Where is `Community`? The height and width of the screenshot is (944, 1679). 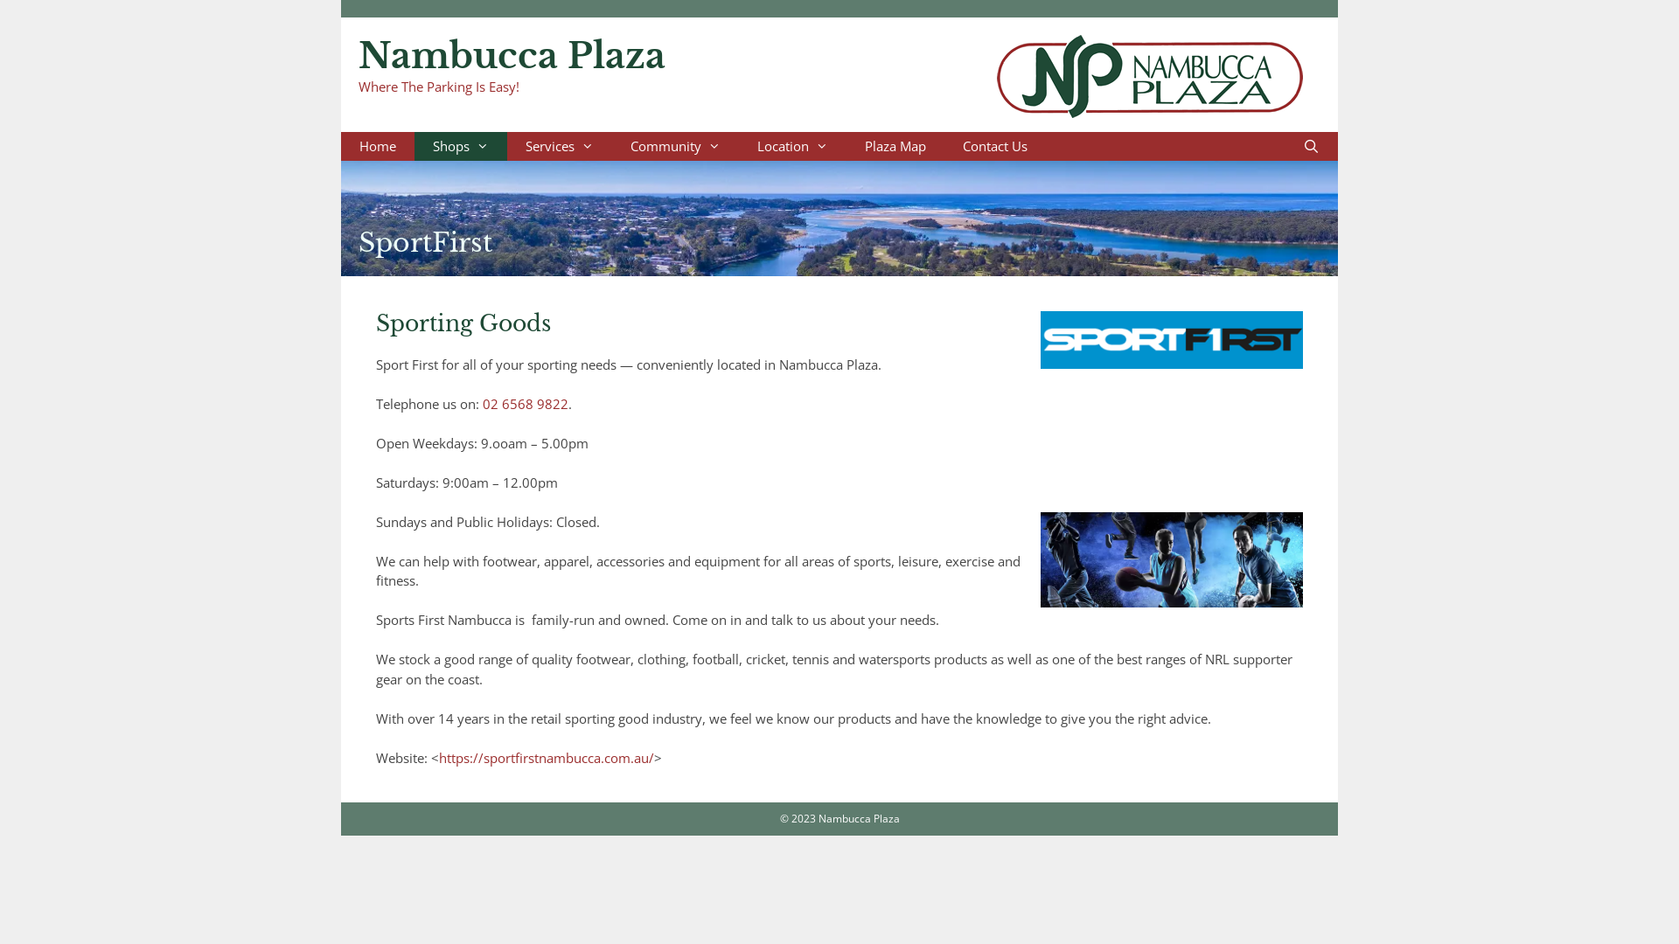
Community is located at coordinates (675, 145).